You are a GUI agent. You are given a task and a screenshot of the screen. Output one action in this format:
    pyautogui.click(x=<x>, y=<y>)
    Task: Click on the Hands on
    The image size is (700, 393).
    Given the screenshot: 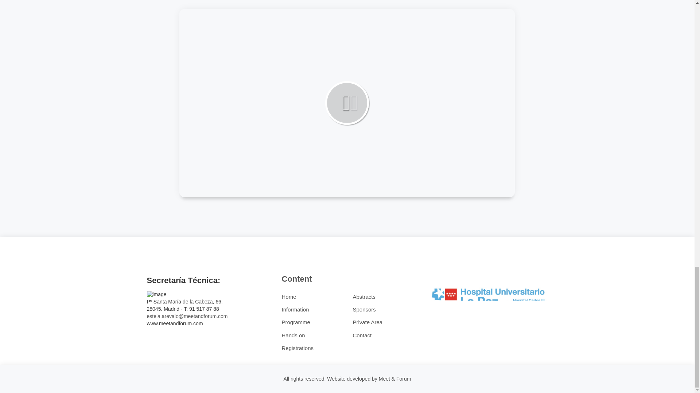 What is the action you would take?
    pyautogui.click(x=293, y=335)
    